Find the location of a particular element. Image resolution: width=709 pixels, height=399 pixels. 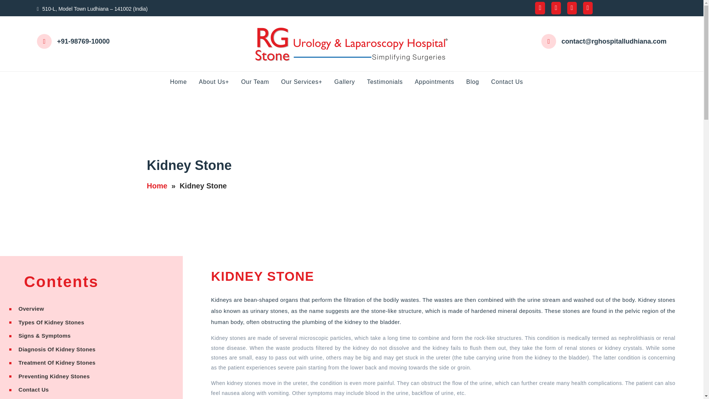

Gallery is located at coordinates (349, 82).